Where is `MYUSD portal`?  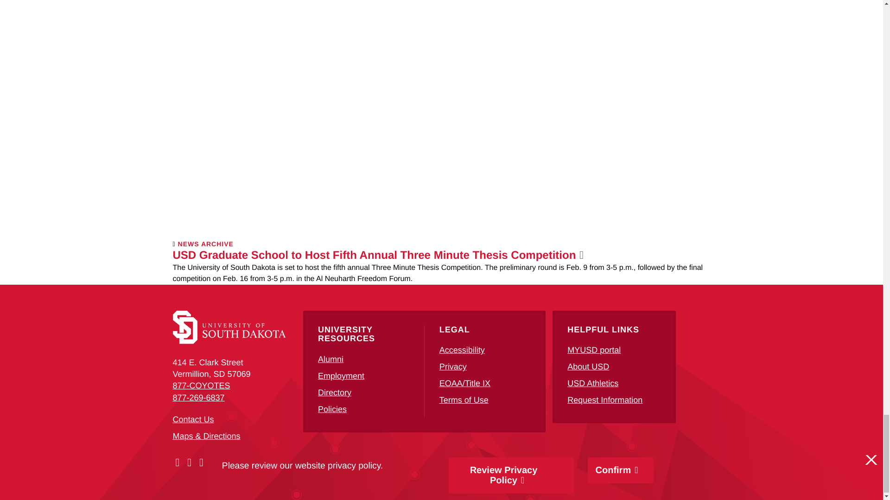 MYUSD portal is located at coordinates (594, 350).